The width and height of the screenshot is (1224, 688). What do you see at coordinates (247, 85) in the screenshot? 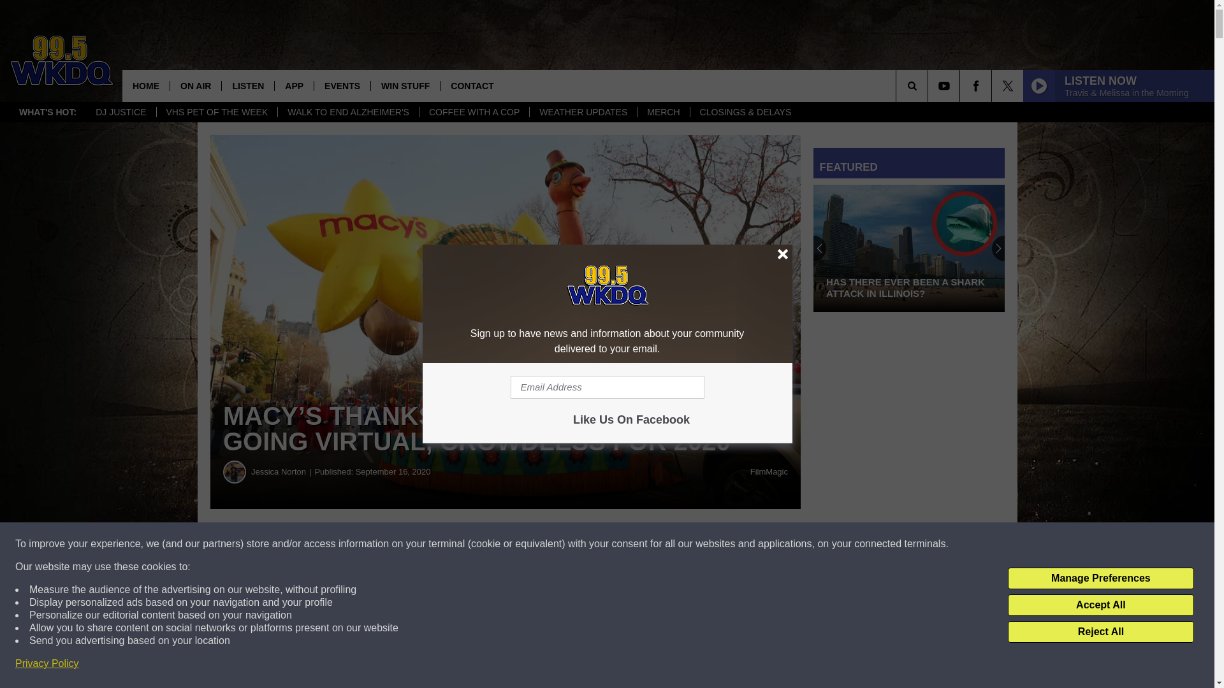
I see `LISTEN` at bounding box center [247, 85].